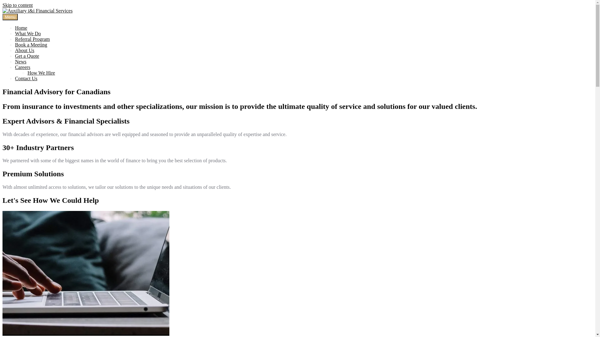  I want to click on Get a Quote, so click(27, 56).